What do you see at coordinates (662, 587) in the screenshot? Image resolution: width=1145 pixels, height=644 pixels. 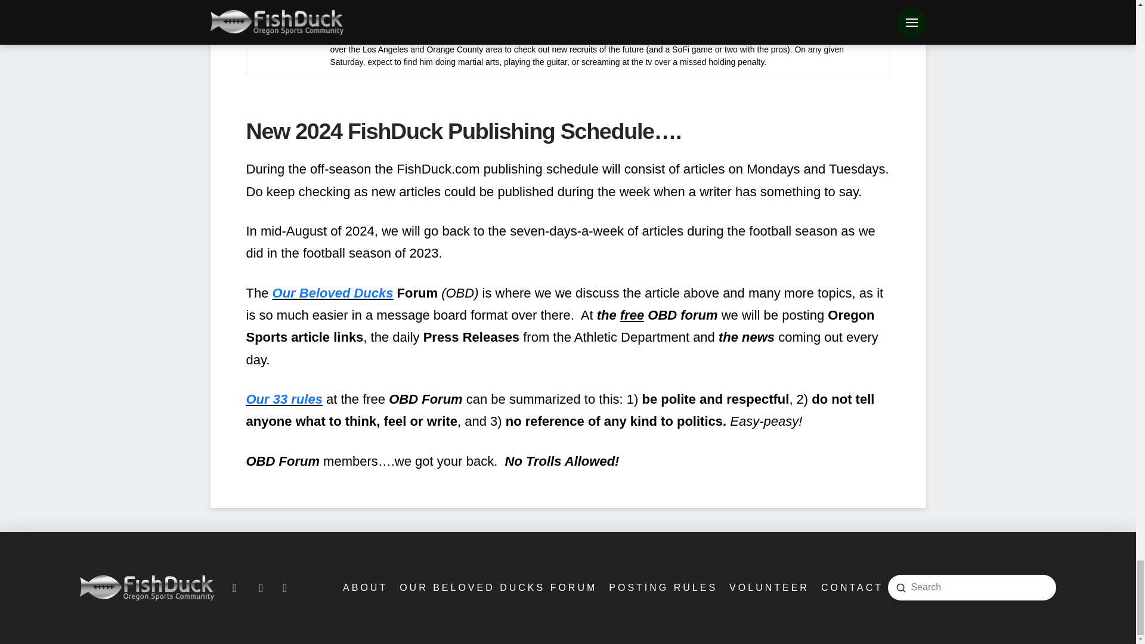 I see `POSTING RULES` at bounding box center [662, 587].